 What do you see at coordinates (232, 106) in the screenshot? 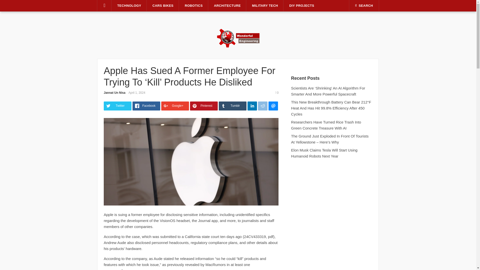
I see `Tumblr` at bounding box center [232, 106].